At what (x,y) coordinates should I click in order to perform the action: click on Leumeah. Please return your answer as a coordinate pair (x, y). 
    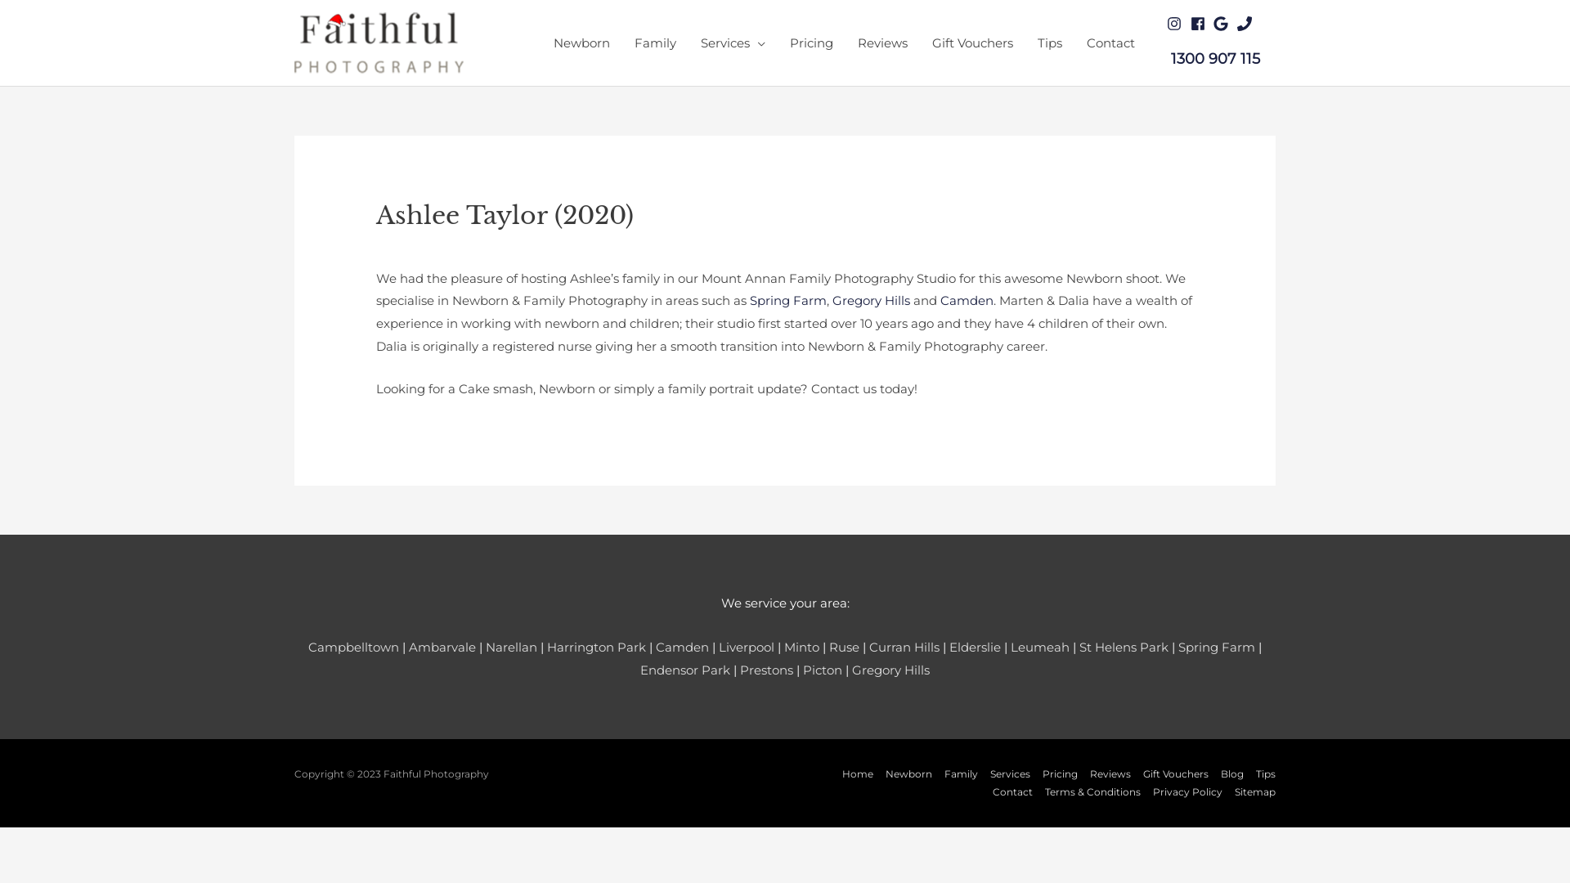
    Looking at the image, I should click on (1040, 648).